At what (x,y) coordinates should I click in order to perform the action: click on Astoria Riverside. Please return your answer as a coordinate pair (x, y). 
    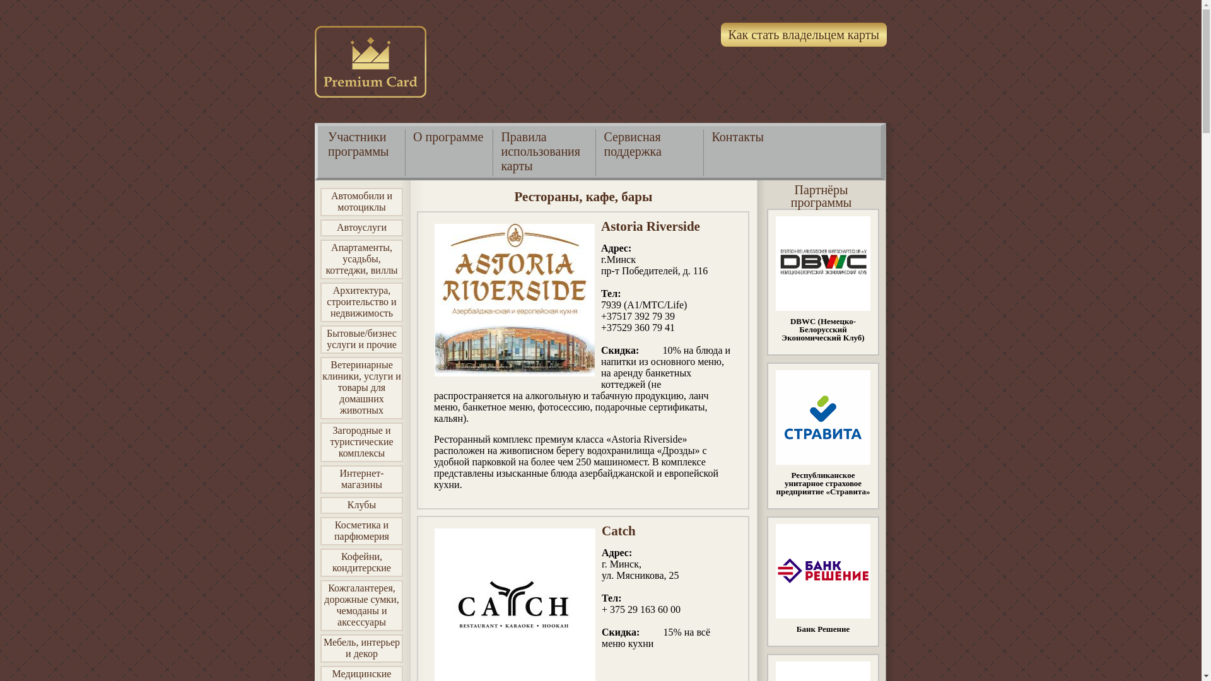
    Looking at the image, I should click on (651, 226).